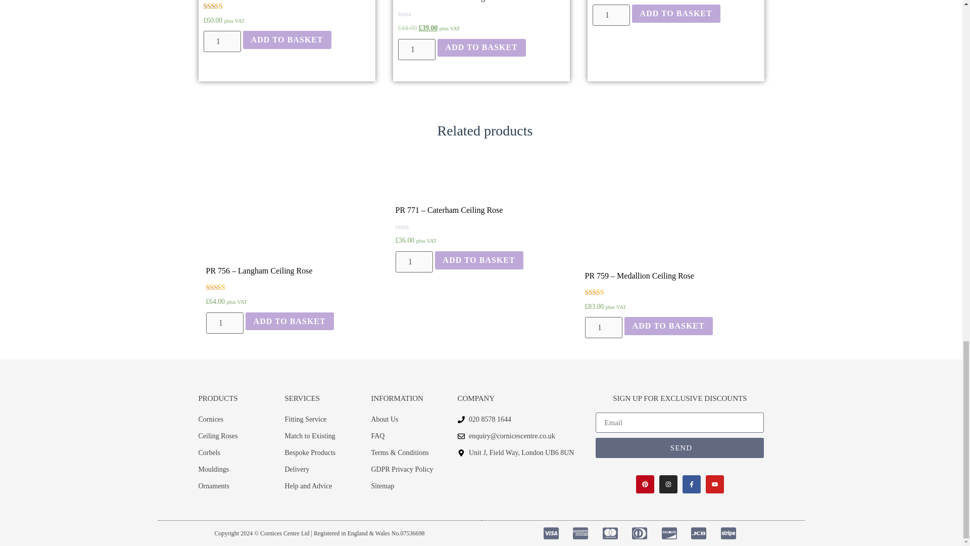 The height and width of the screenshot is (546, 970). What do you see at coordinates (416, 49) in the screenshot?
I see `1` at bounding box center [416, 49].